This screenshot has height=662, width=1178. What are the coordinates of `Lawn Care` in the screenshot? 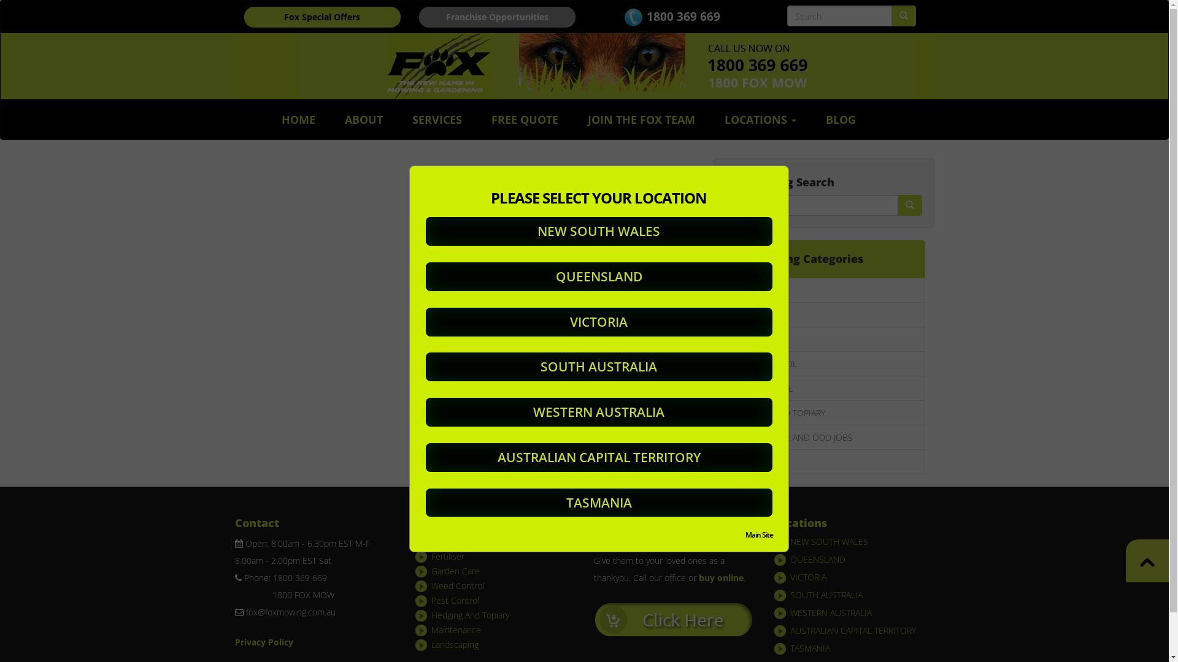 It's located at (452, 542).